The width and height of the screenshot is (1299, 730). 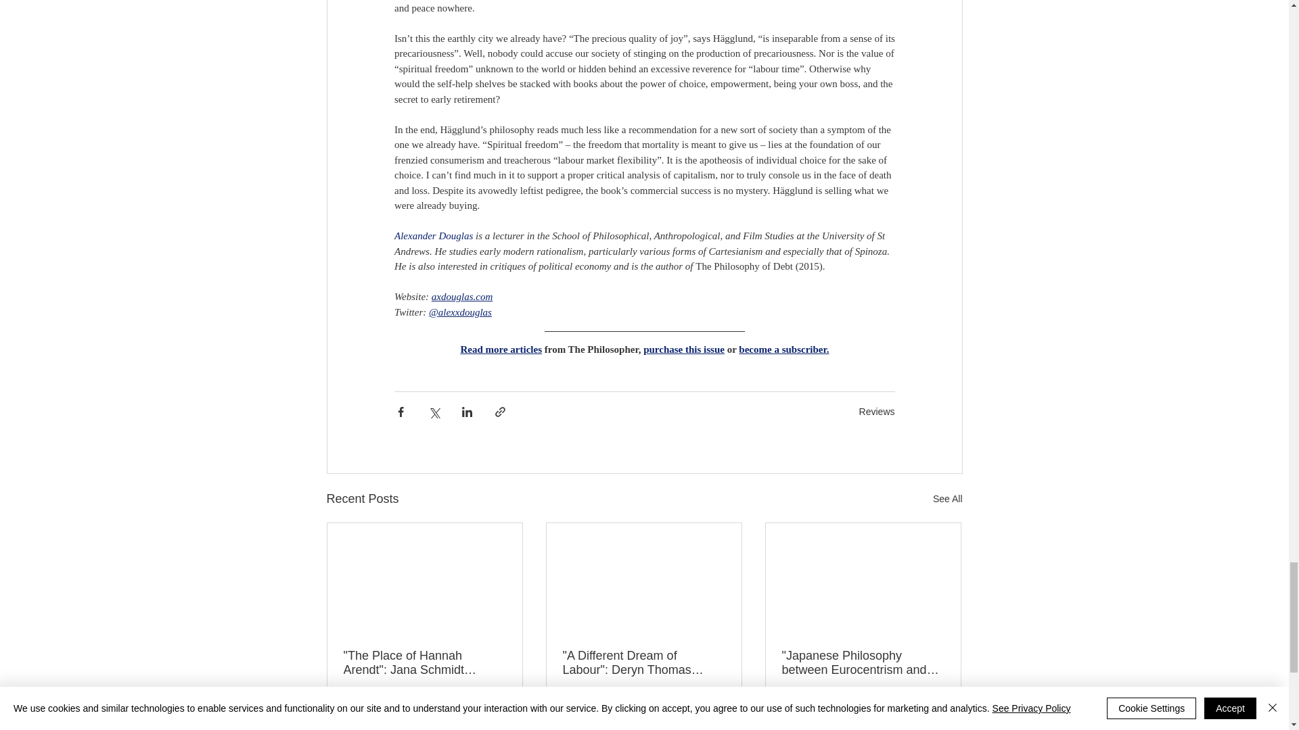 I want to click on Read more articles, so click(x=501, y=349).